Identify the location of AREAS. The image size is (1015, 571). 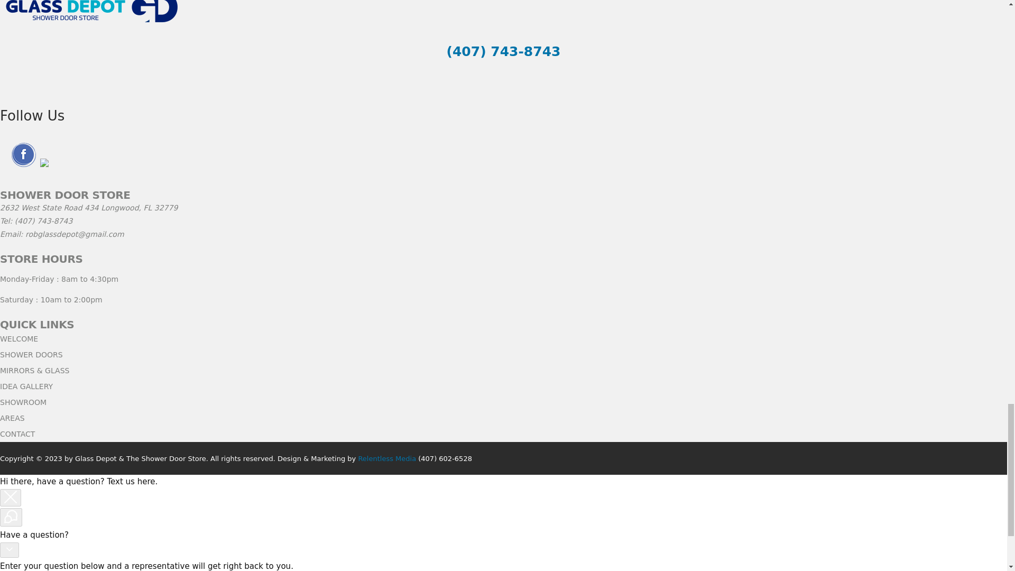
(12, 418).